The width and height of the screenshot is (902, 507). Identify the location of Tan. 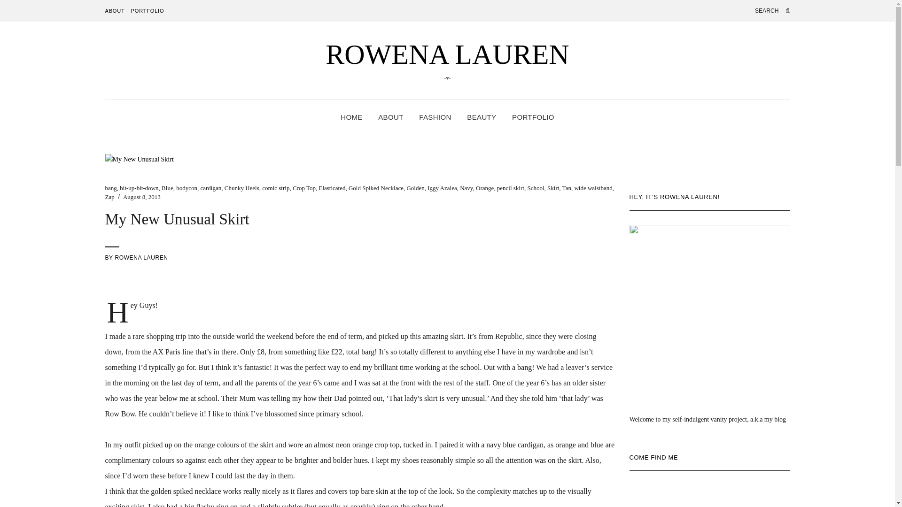
(567, 188).